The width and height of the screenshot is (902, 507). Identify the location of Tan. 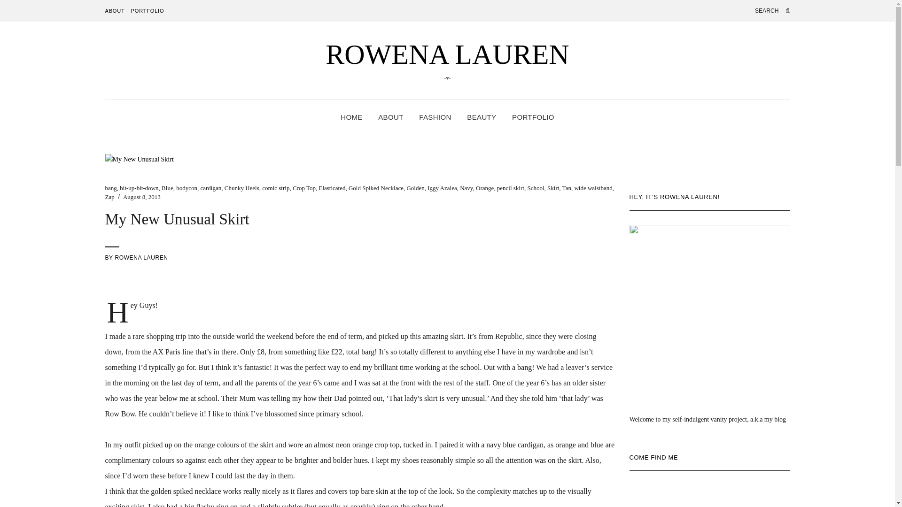
(567, 188).